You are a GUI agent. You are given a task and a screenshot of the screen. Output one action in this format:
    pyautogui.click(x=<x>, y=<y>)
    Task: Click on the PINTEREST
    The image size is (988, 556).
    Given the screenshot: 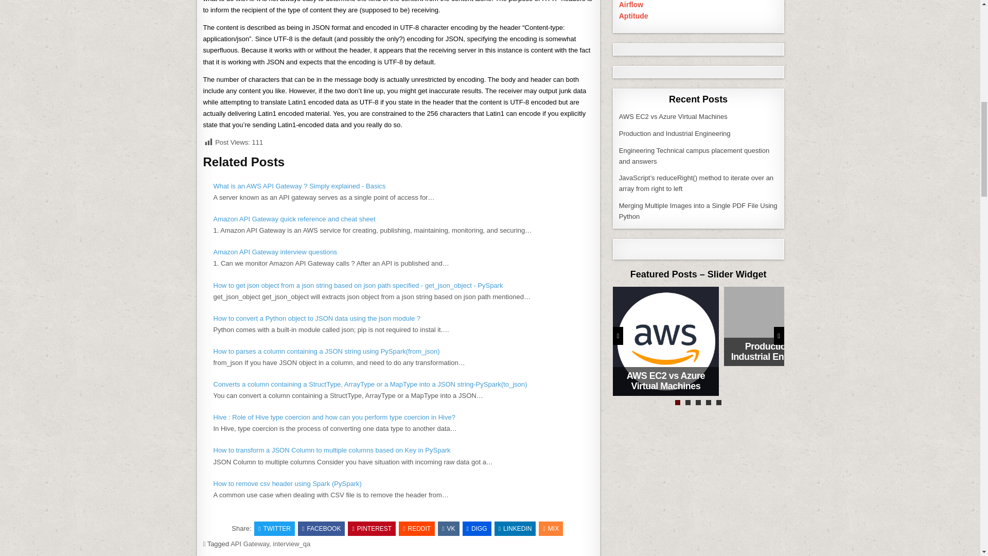 What is the action you would take?
    pyautogui.click(x=372, y=529)
    